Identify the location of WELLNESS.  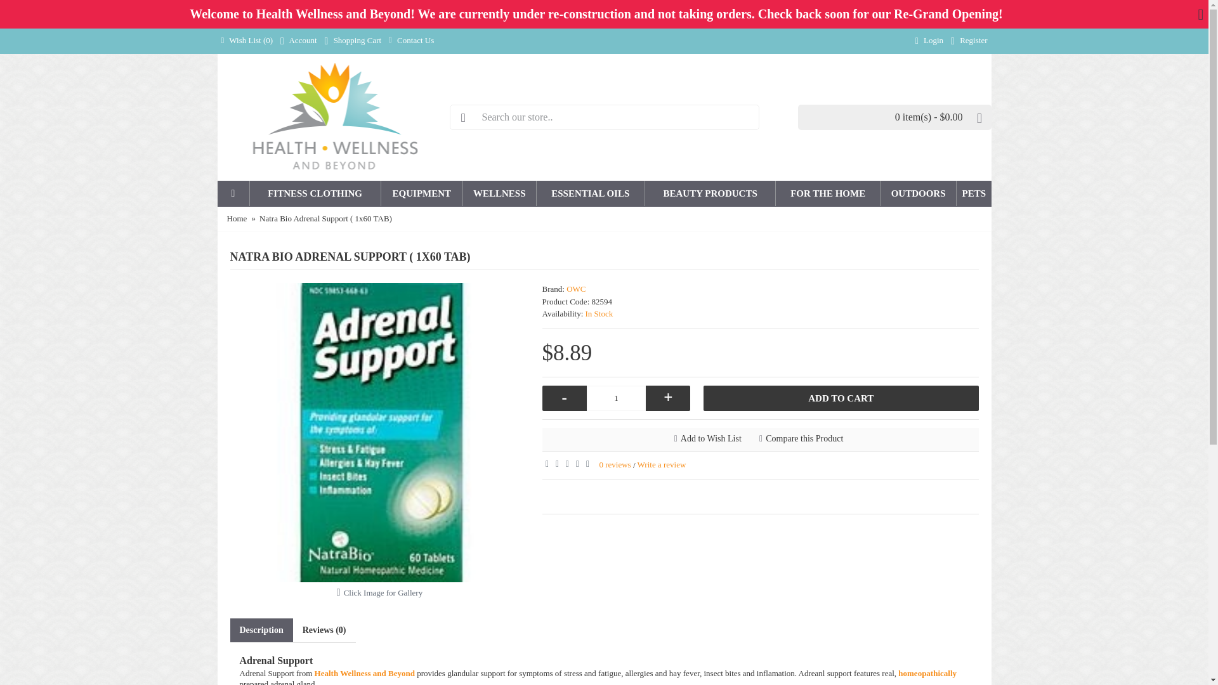
(499, 193).